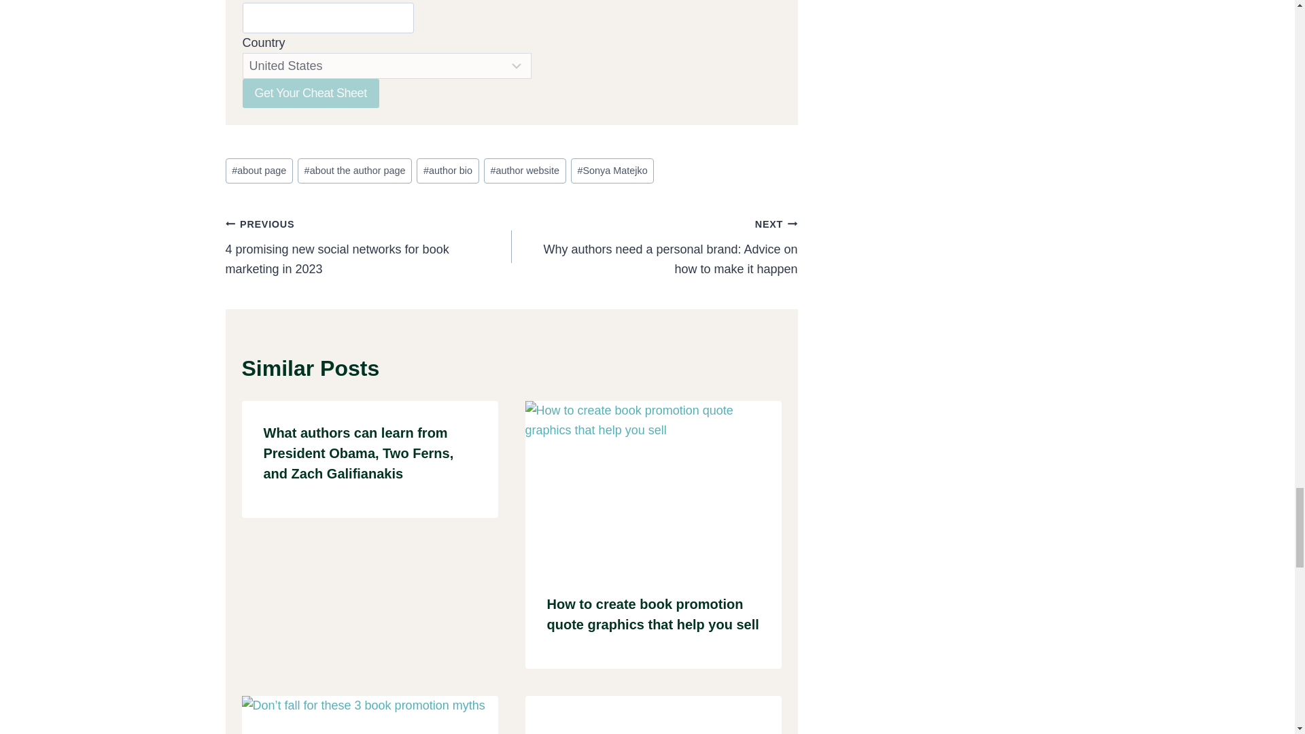  I want to click on about page, so click(259, 171).